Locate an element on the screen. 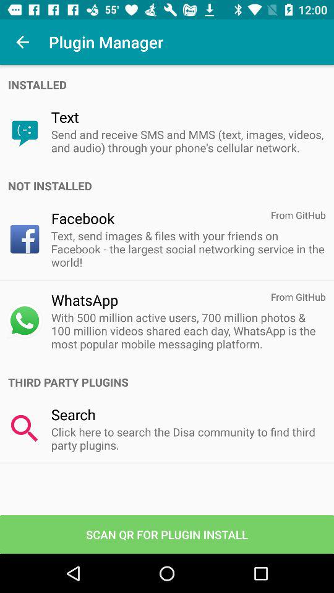 The height and width of the screenshot is (593, 334). swipe to click here to item is located at coordinates (188, 439).